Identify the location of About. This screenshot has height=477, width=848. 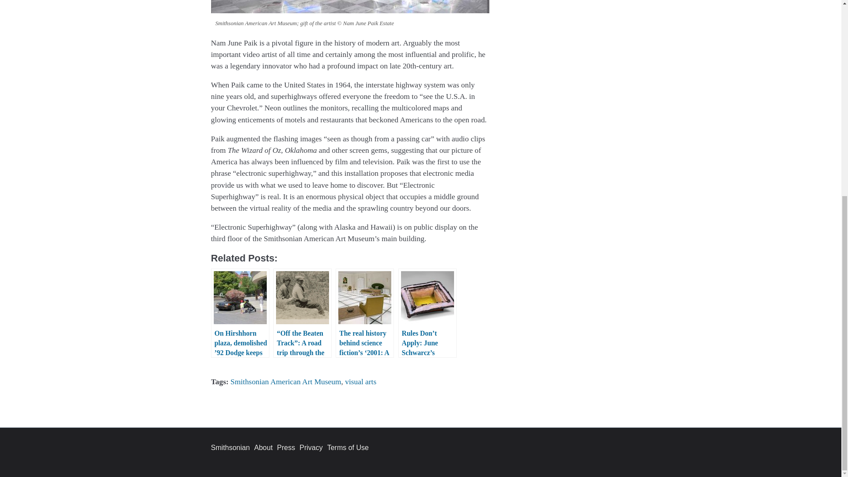
(264, 447).